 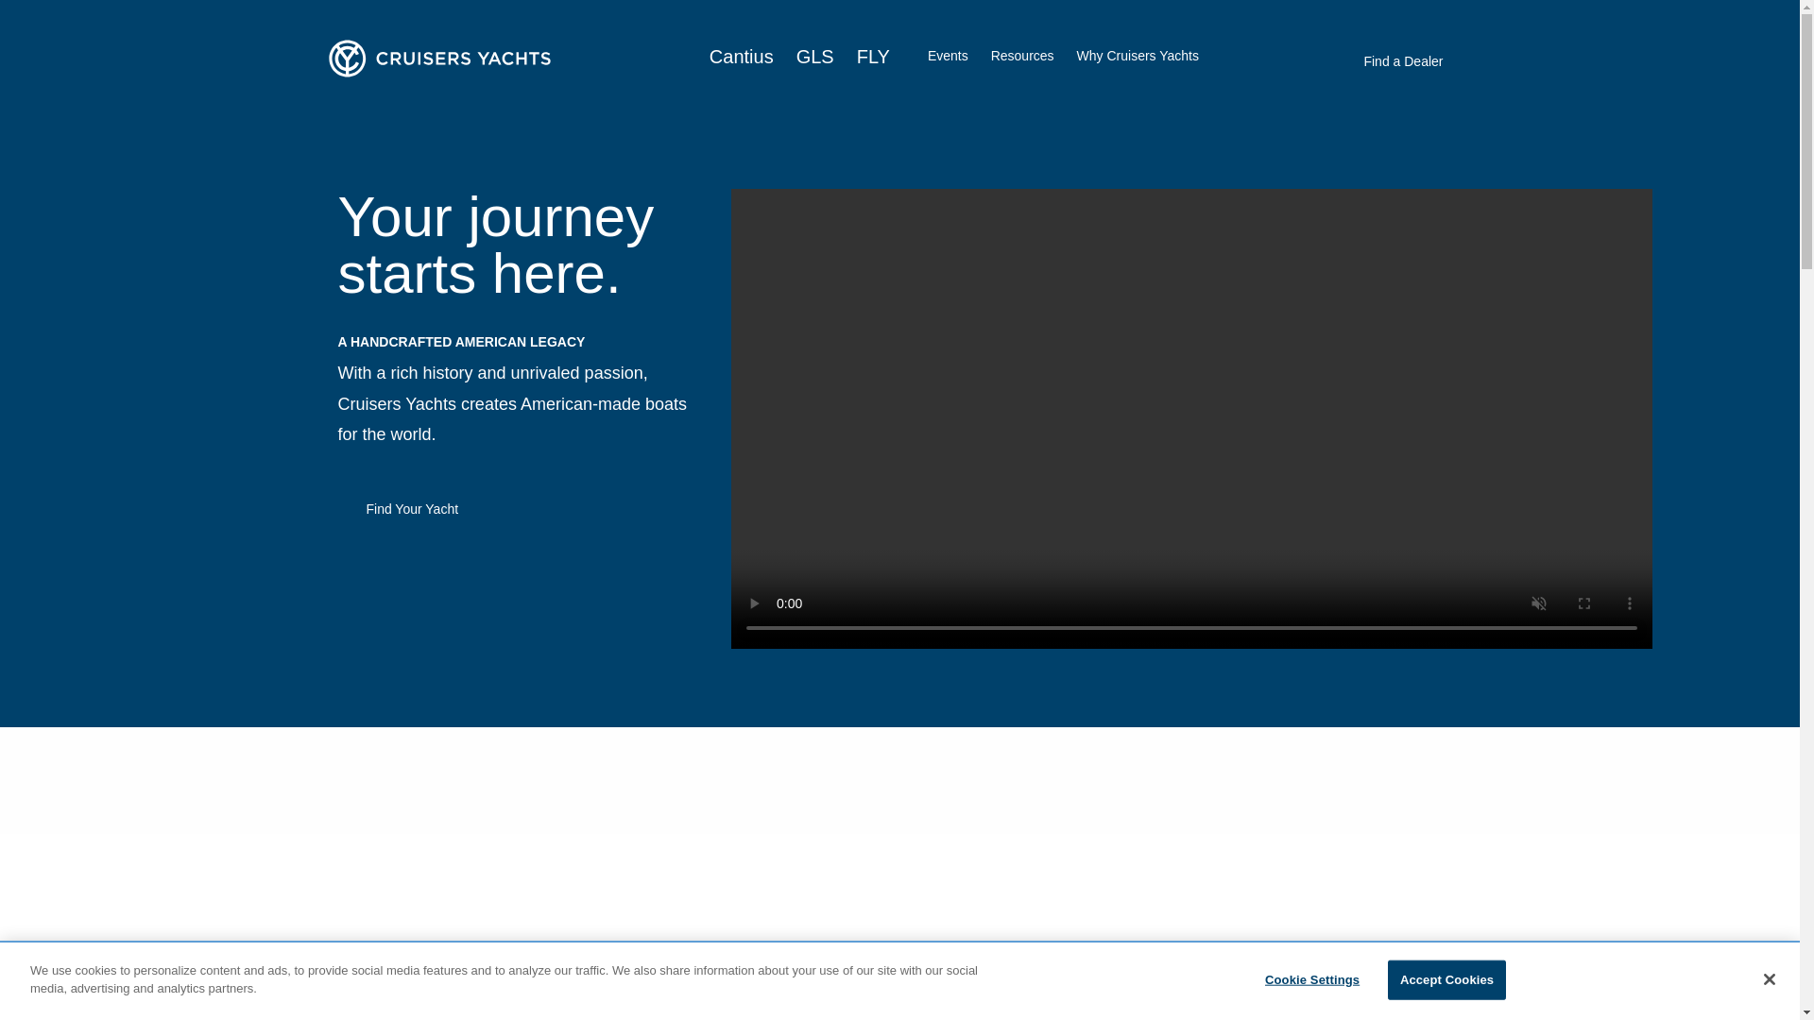 I want to click on Why Cruisers Yachts, so click(x=1138, y=55).